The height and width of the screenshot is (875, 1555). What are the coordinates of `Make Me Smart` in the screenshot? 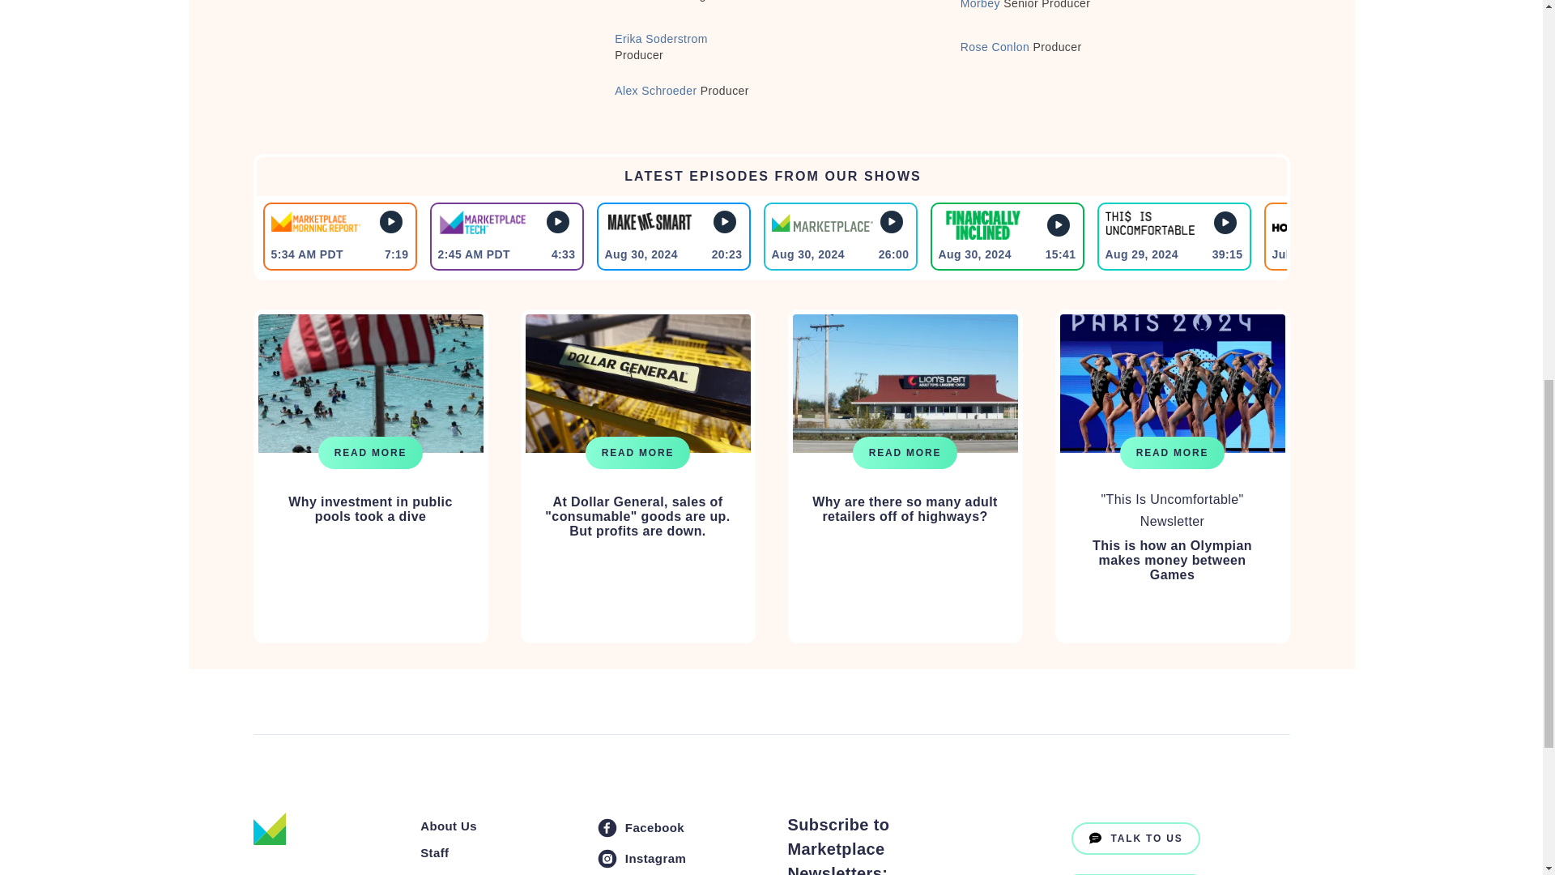 It's located at (649, 222).